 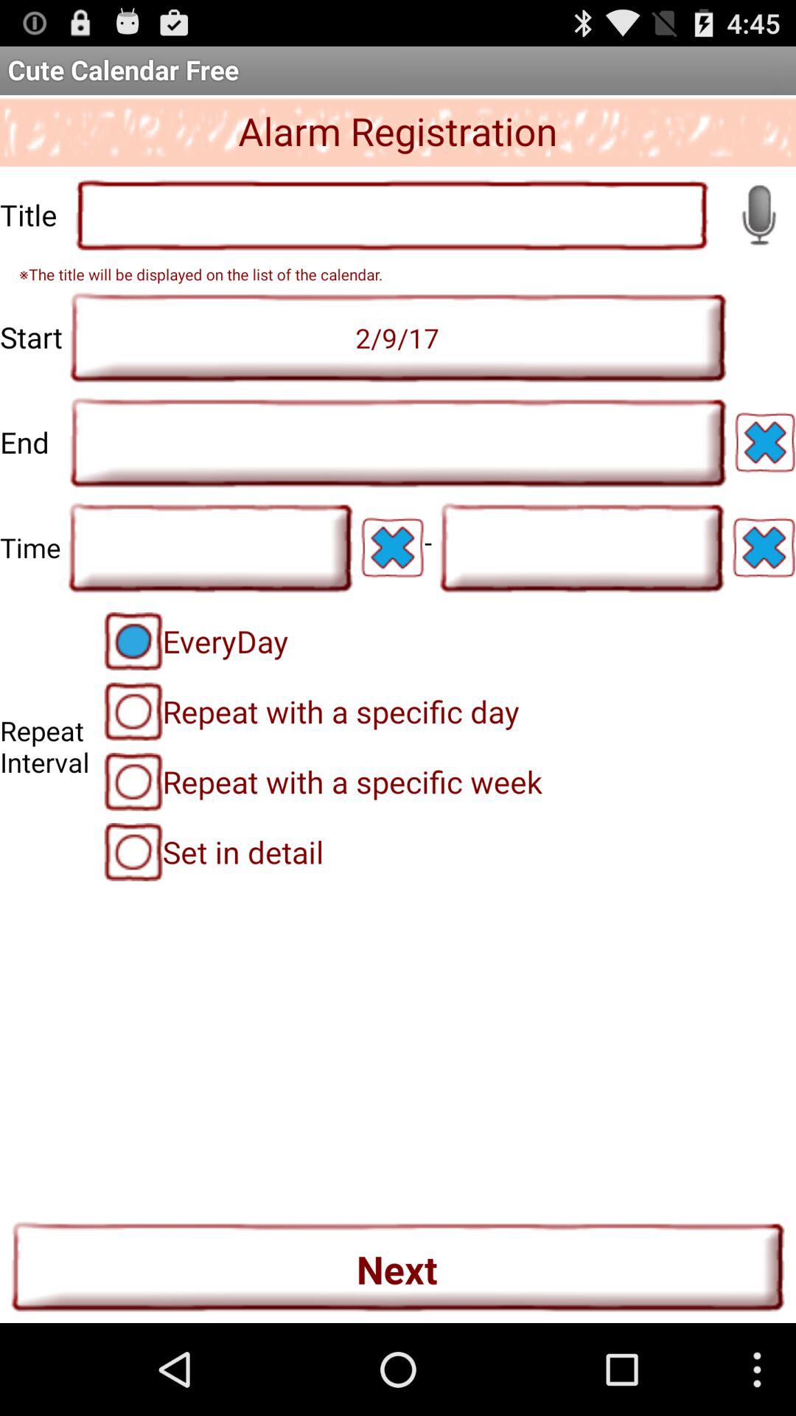 What do you see at coordinates (765, 442) in the screenshot?
I see `clear the area` at bounding box center [765, 442].